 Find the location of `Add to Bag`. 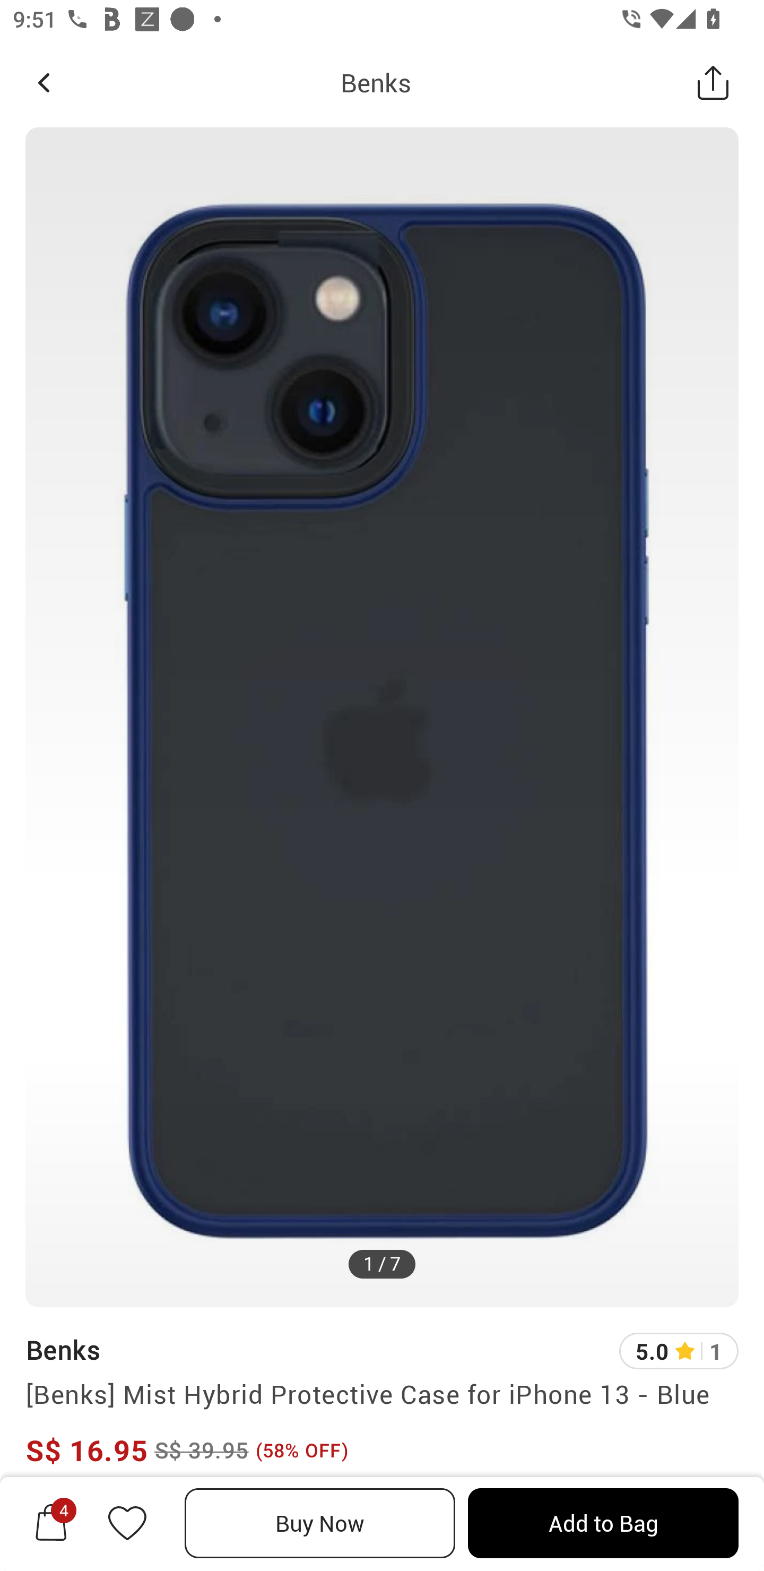

Add to Bag is located at coordinates (603, 1523).